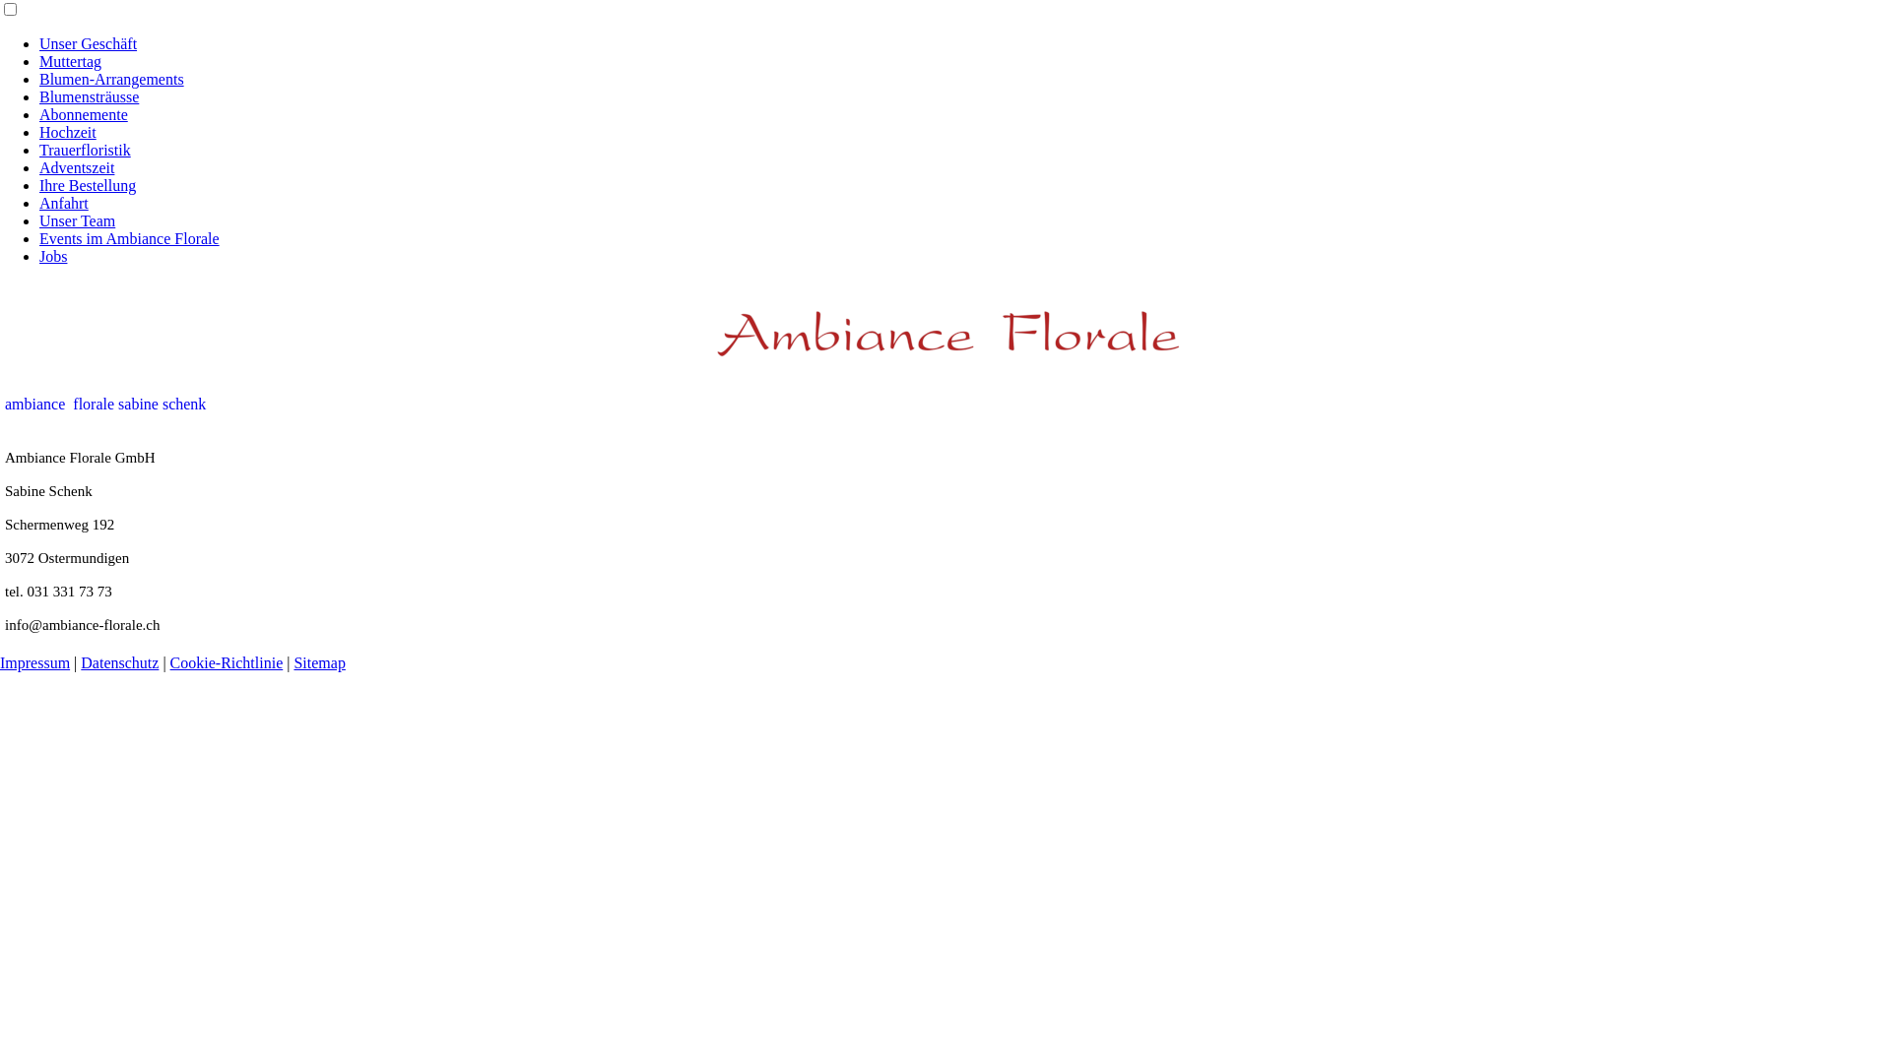 Image resolution: width=1891 pixels, height=1063 pixels. What do you see at coordinates (68, 132) in the screenshot?
I see `Hochzeit` at bounding box center [68, 132].